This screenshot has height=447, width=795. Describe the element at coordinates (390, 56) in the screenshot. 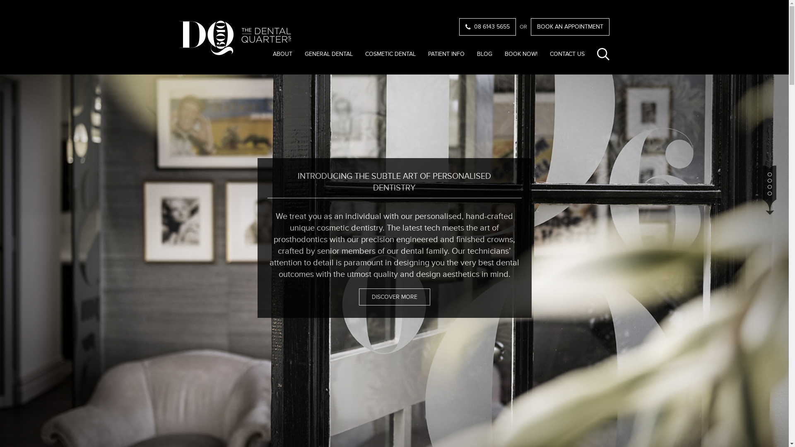

I see `COSMETIC DENTAL` at that location.